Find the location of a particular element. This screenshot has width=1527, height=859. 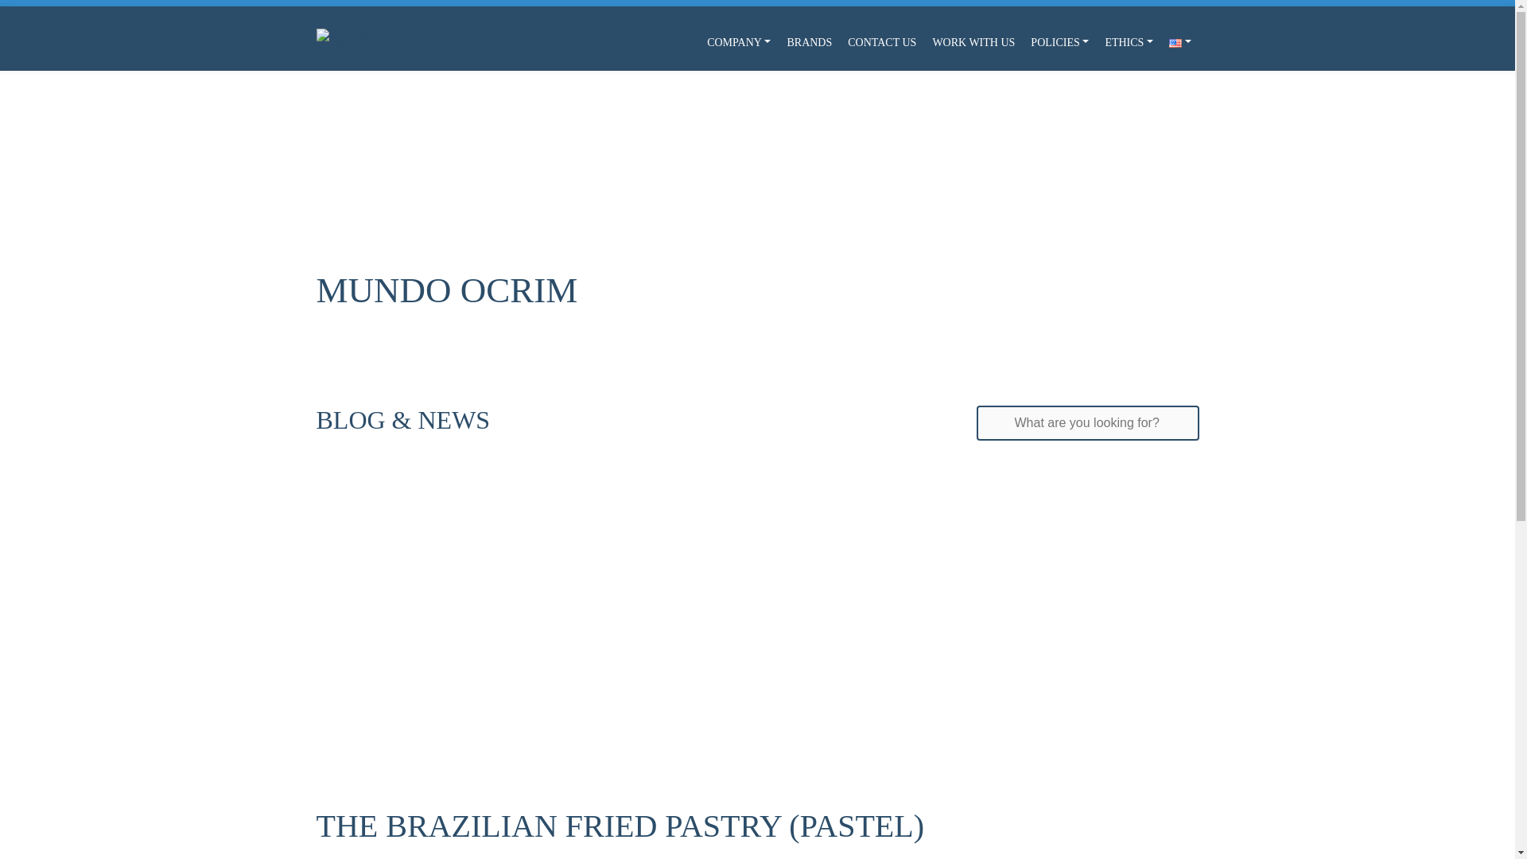

Brands is located at coordinates (810, 42).